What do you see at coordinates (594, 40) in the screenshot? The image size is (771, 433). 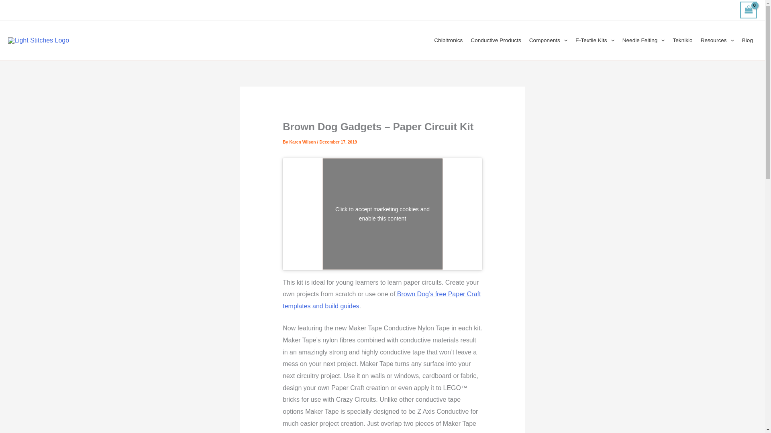 I see `E-Textile Kits` at bounding box center [594, 40].